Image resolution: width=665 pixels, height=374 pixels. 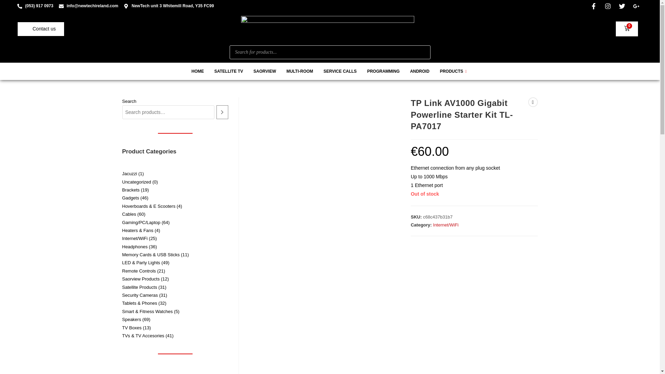 I want to click on ANDROID, so click(x=420, y=71).